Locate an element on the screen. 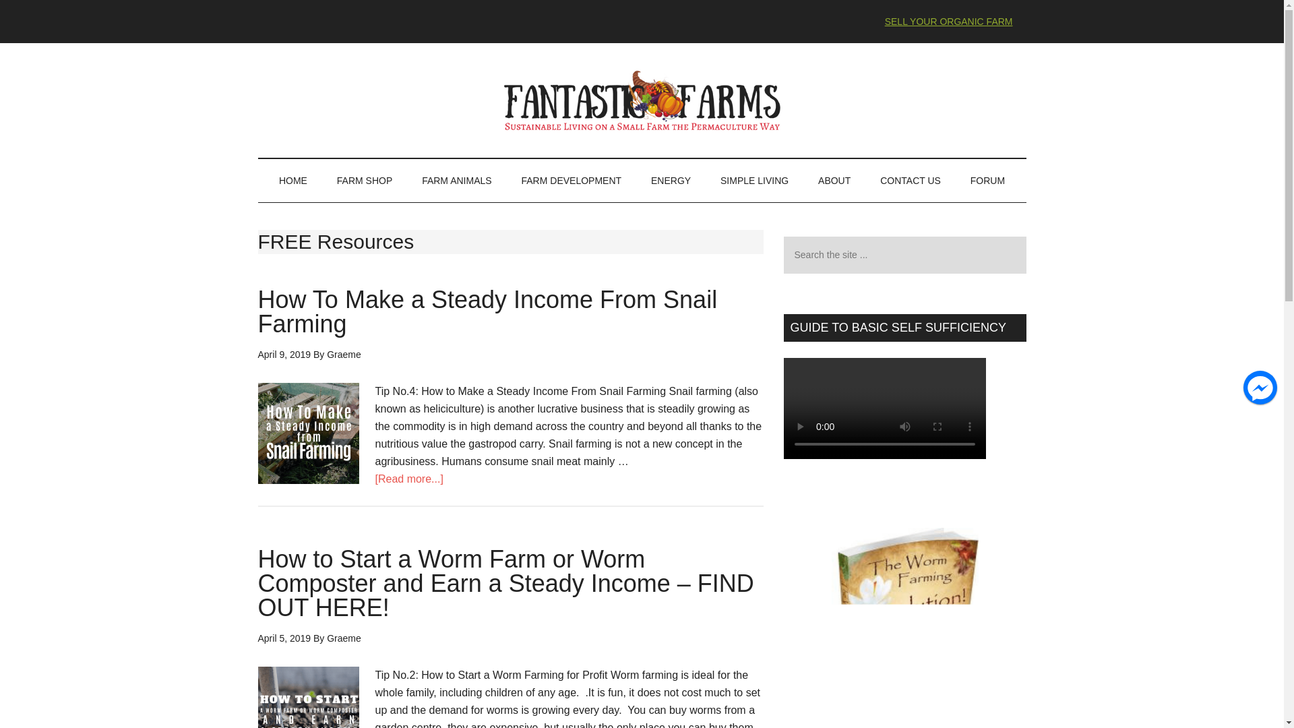 The image size is (1294, 728). ENERGY is located at coordinates (671, 181).